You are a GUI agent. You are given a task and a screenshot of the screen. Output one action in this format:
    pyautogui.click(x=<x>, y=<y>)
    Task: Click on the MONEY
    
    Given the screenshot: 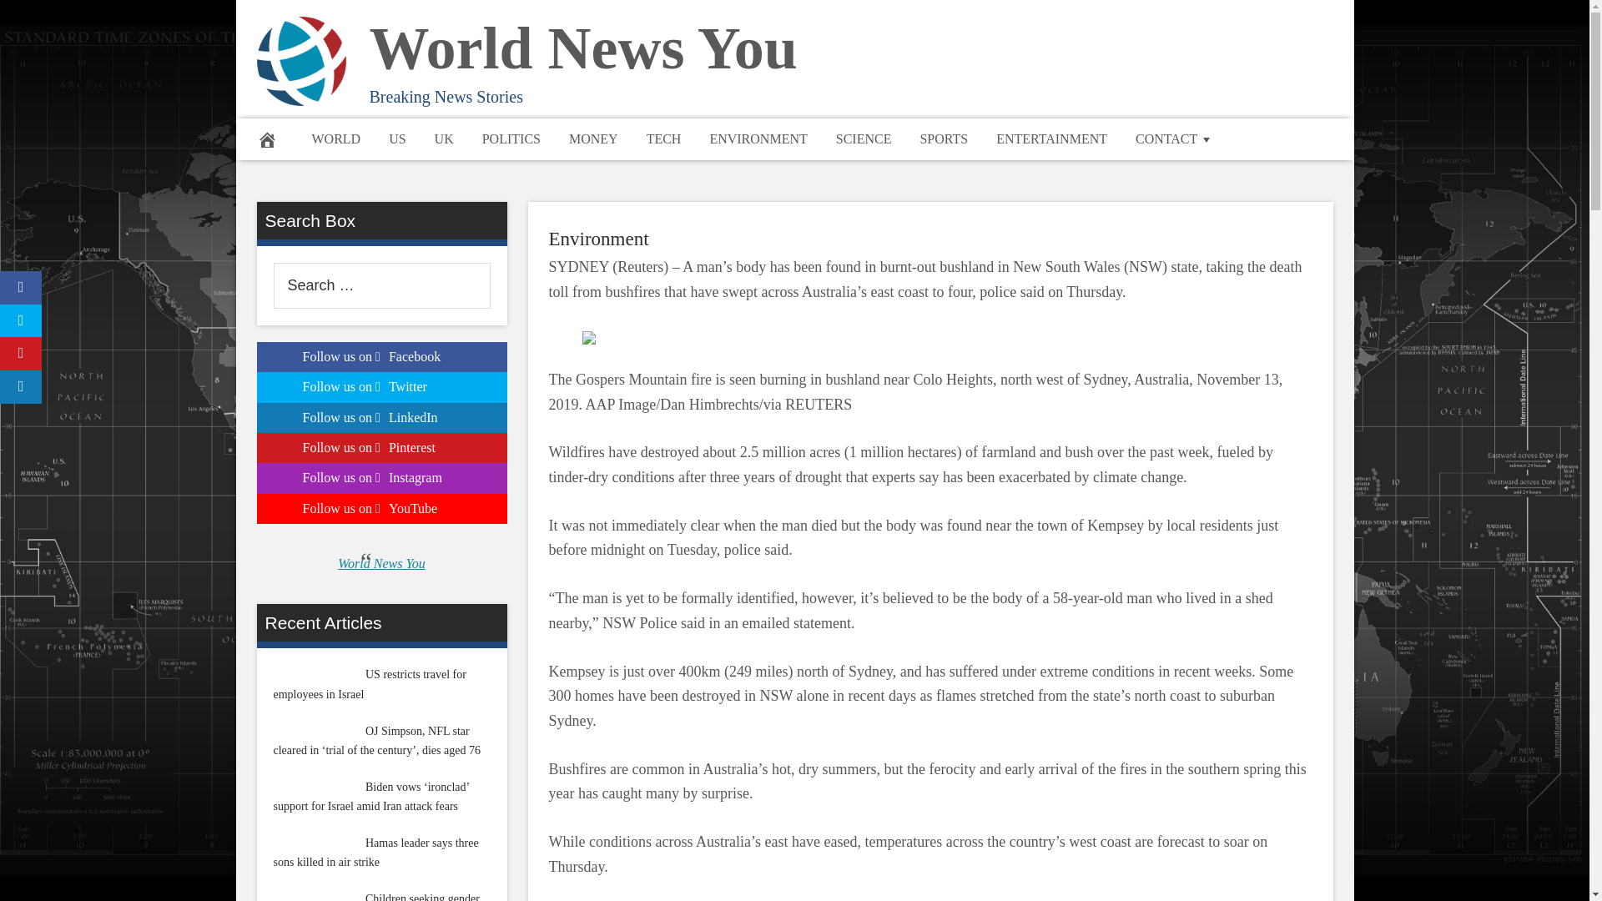 What is the action you would take?
    pyautogui.click(x=593, y=138)
    